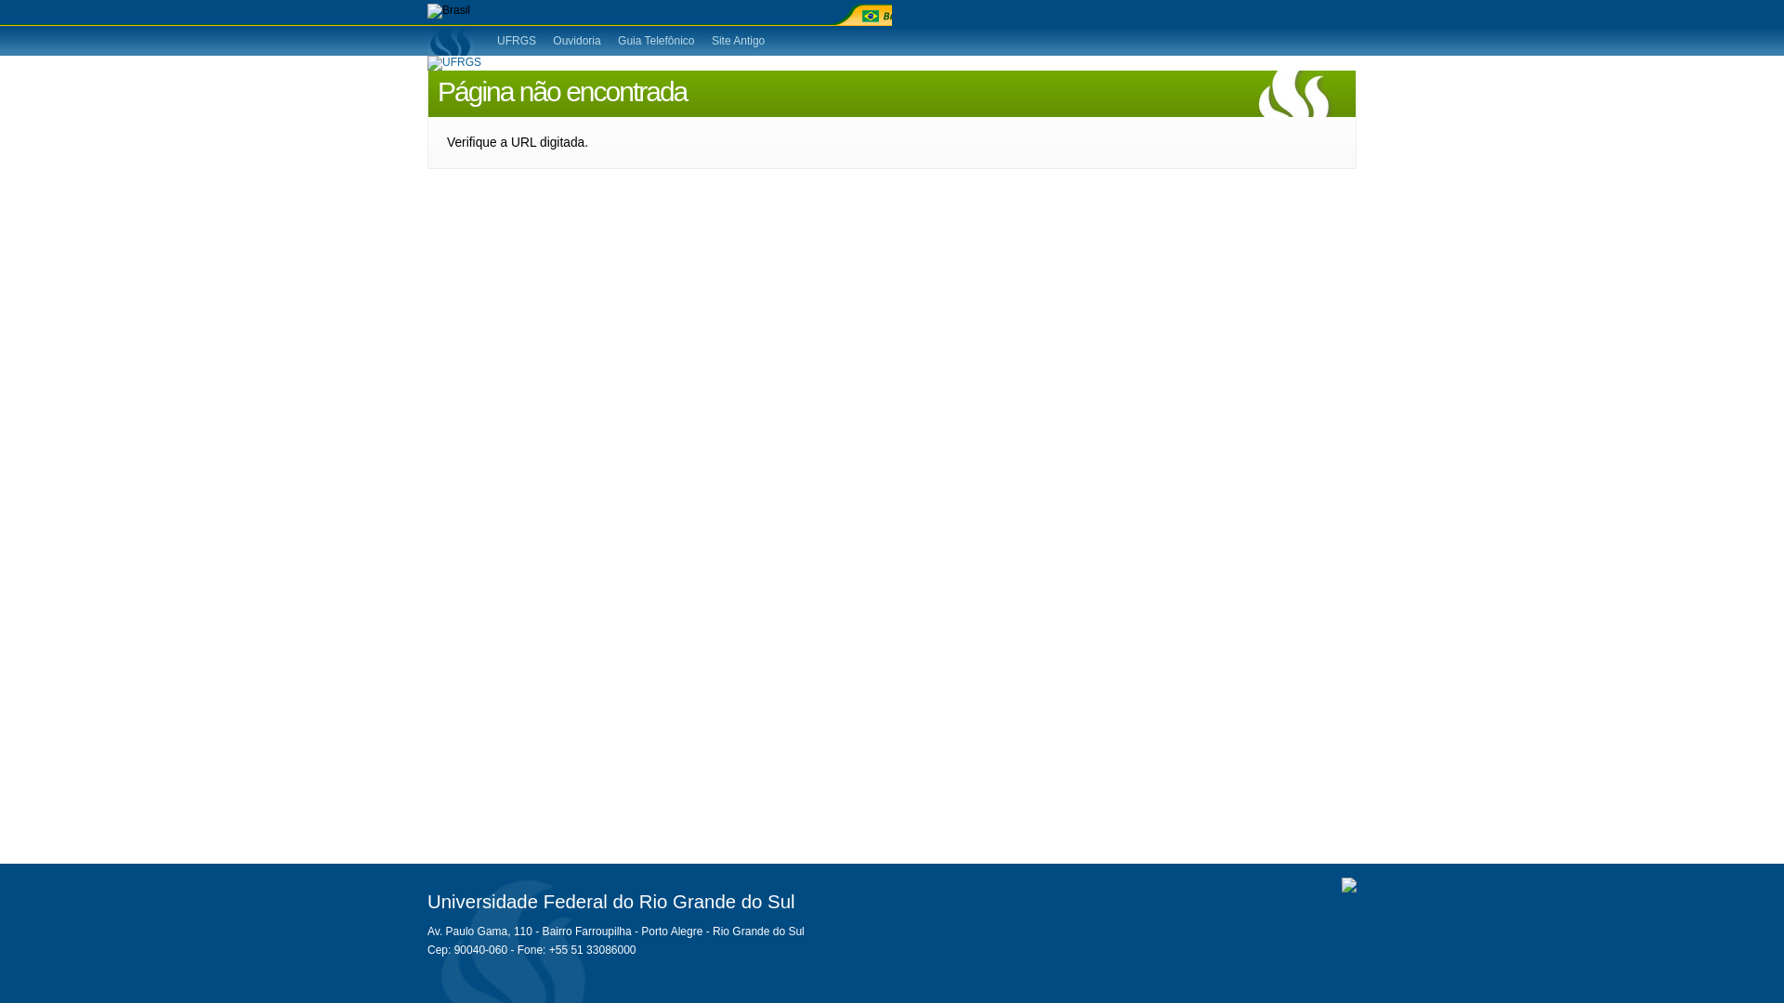  I want to click on Ouvidoria, so click(578, 41).